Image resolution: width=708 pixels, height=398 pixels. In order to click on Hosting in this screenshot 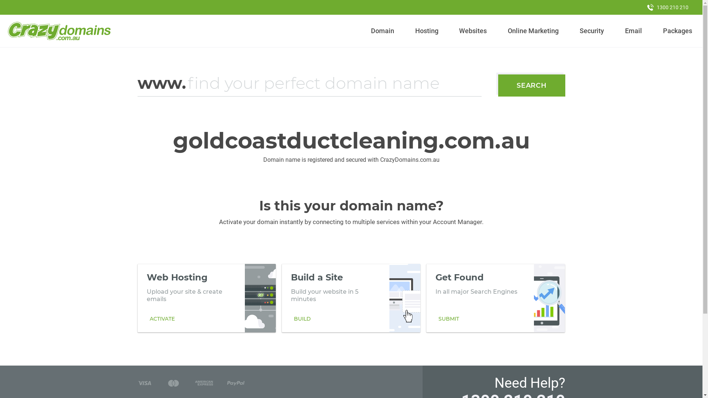, I will do `click(427, 31)`.